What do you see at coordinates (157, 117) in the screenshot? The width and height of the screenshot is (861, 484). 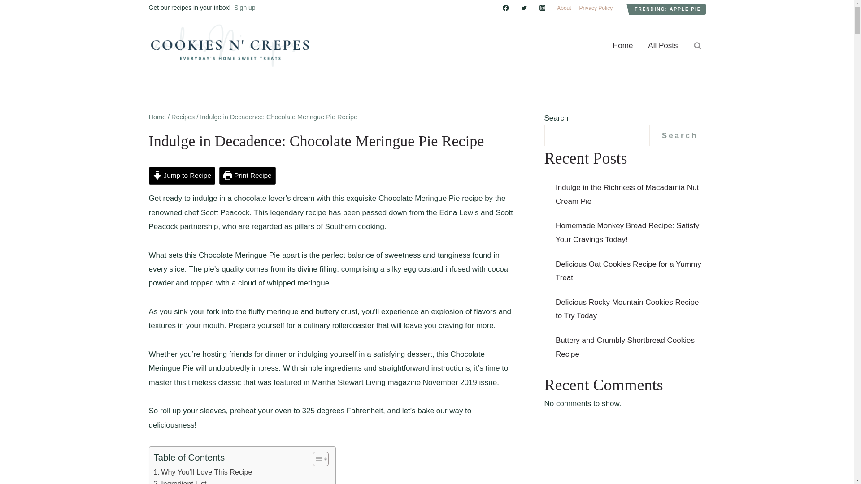 I see `Home` at bounding box center [157, 117].